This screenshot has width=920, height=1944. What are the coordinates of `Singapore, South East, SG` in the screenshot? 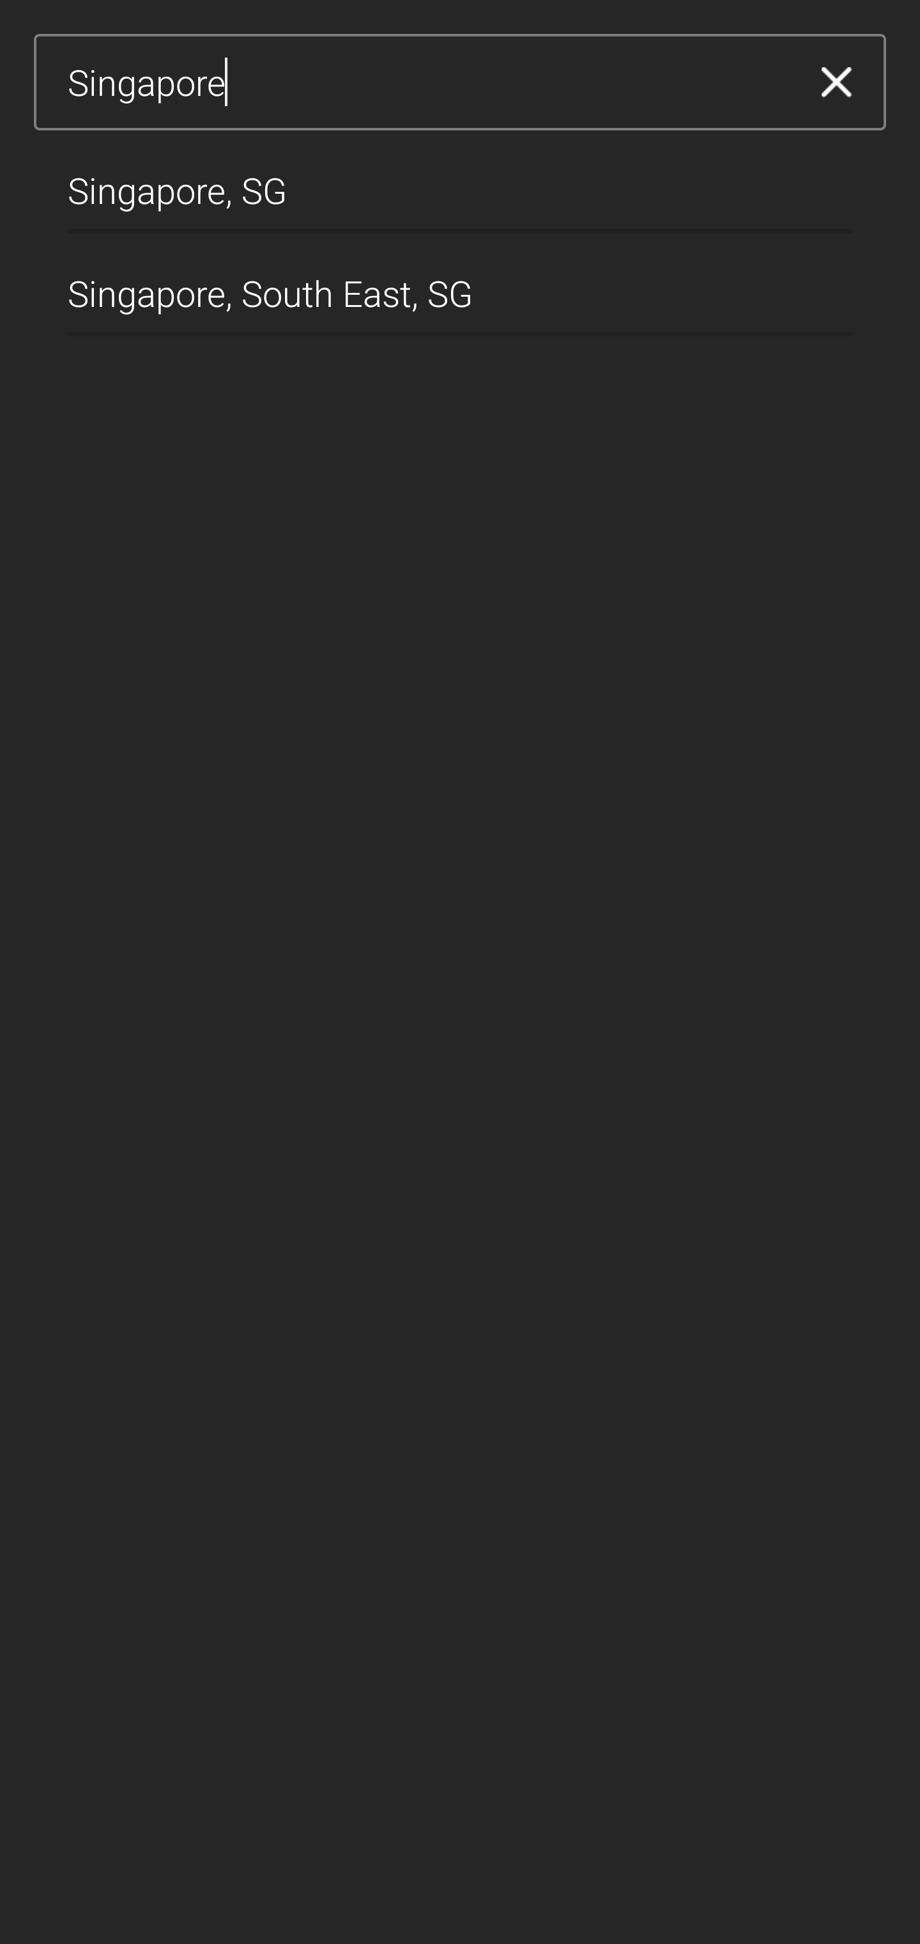 It's located at (460, 284).